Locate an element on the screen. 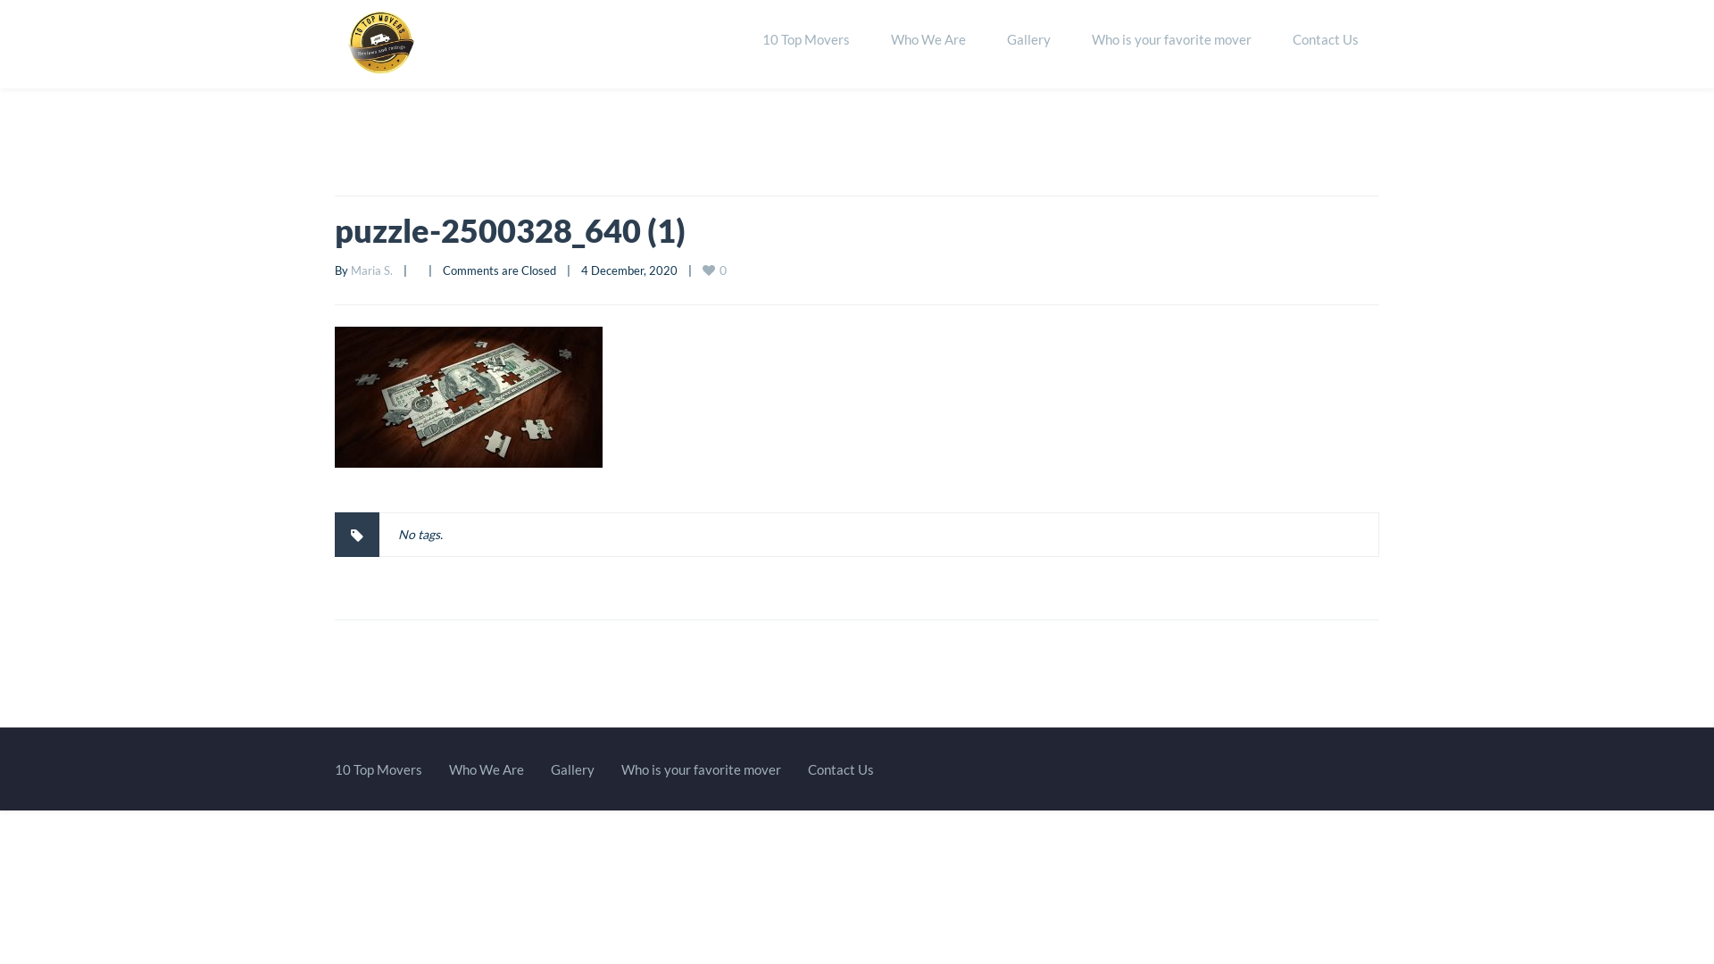  10 Top Movers is located at coordinates (379, 769).